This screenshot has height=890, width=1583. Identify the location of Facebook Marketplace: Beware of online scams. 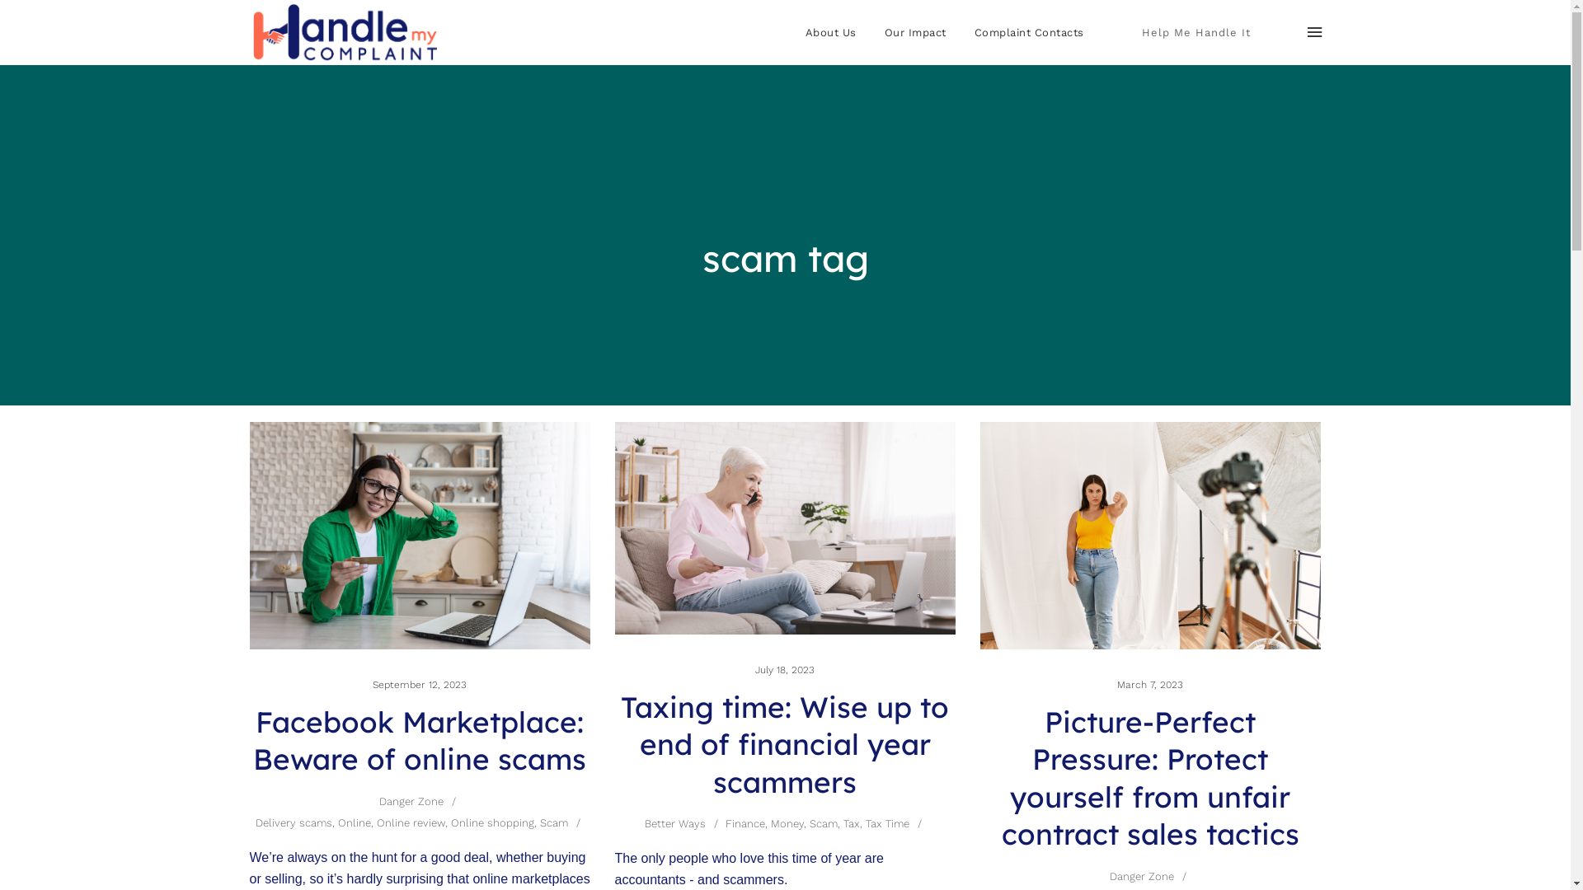
(419, 536).